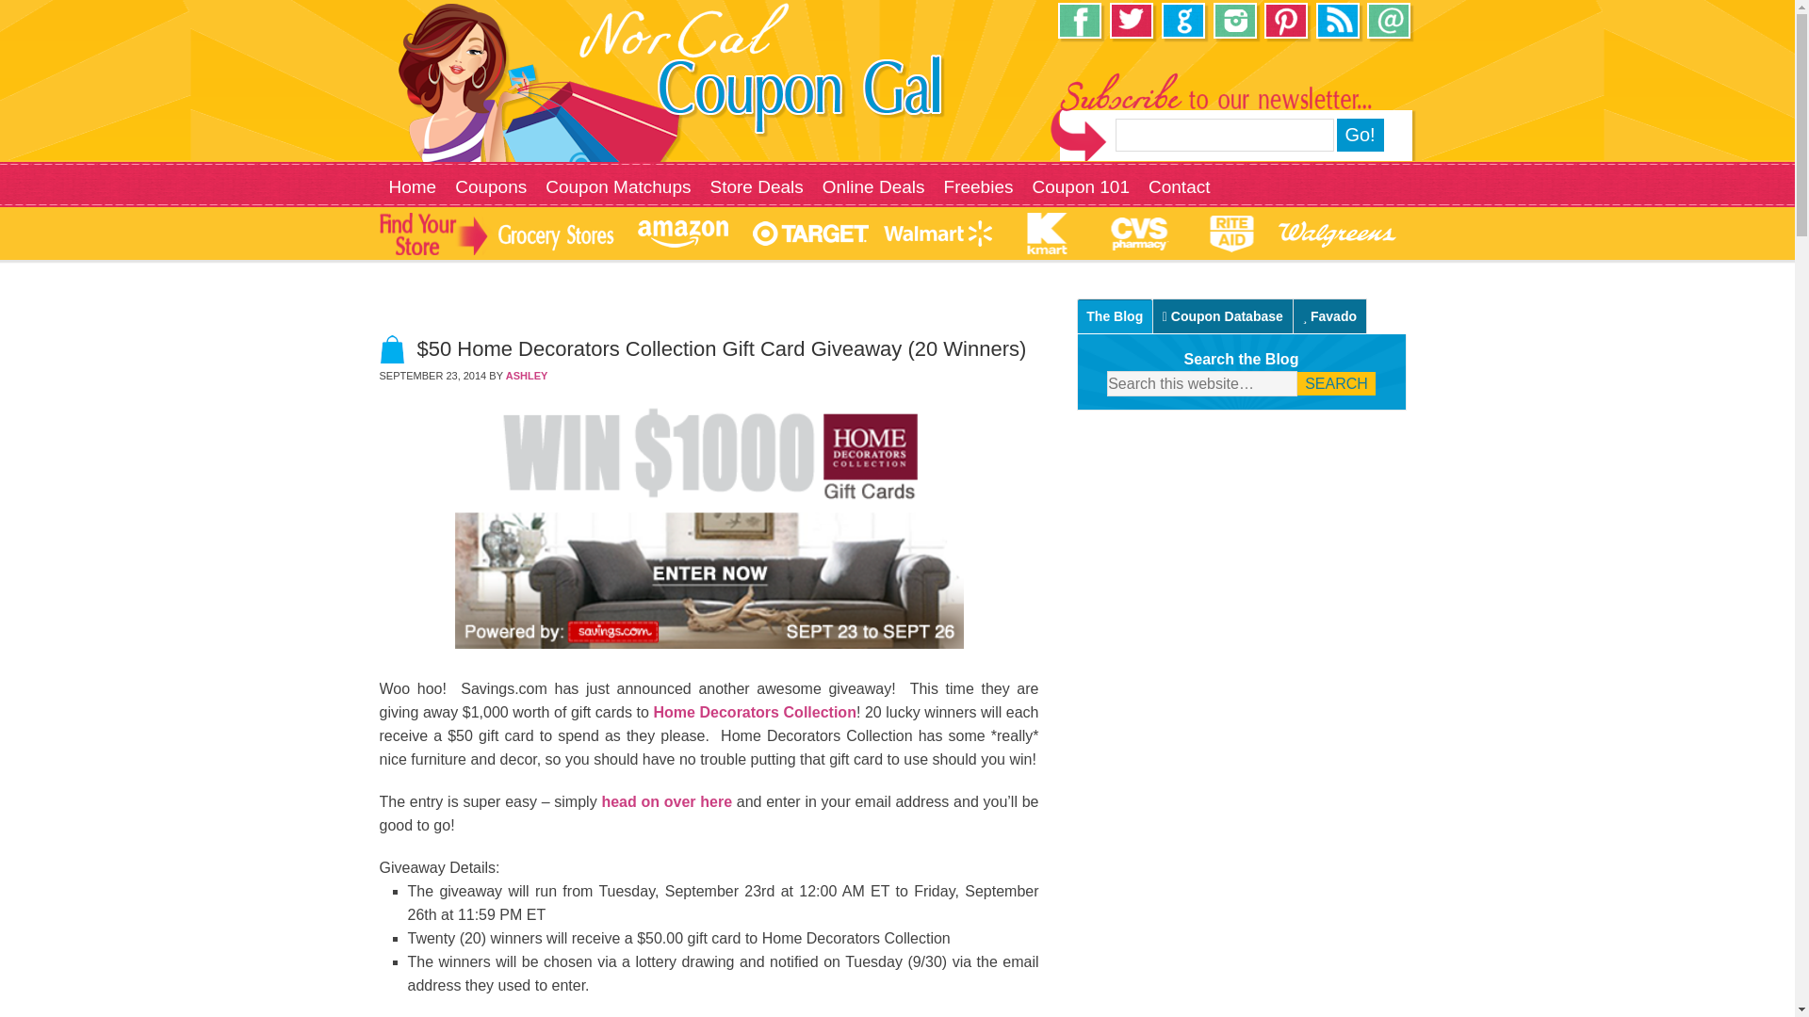  I want to click on Coupon 101, so click(1080, 187).